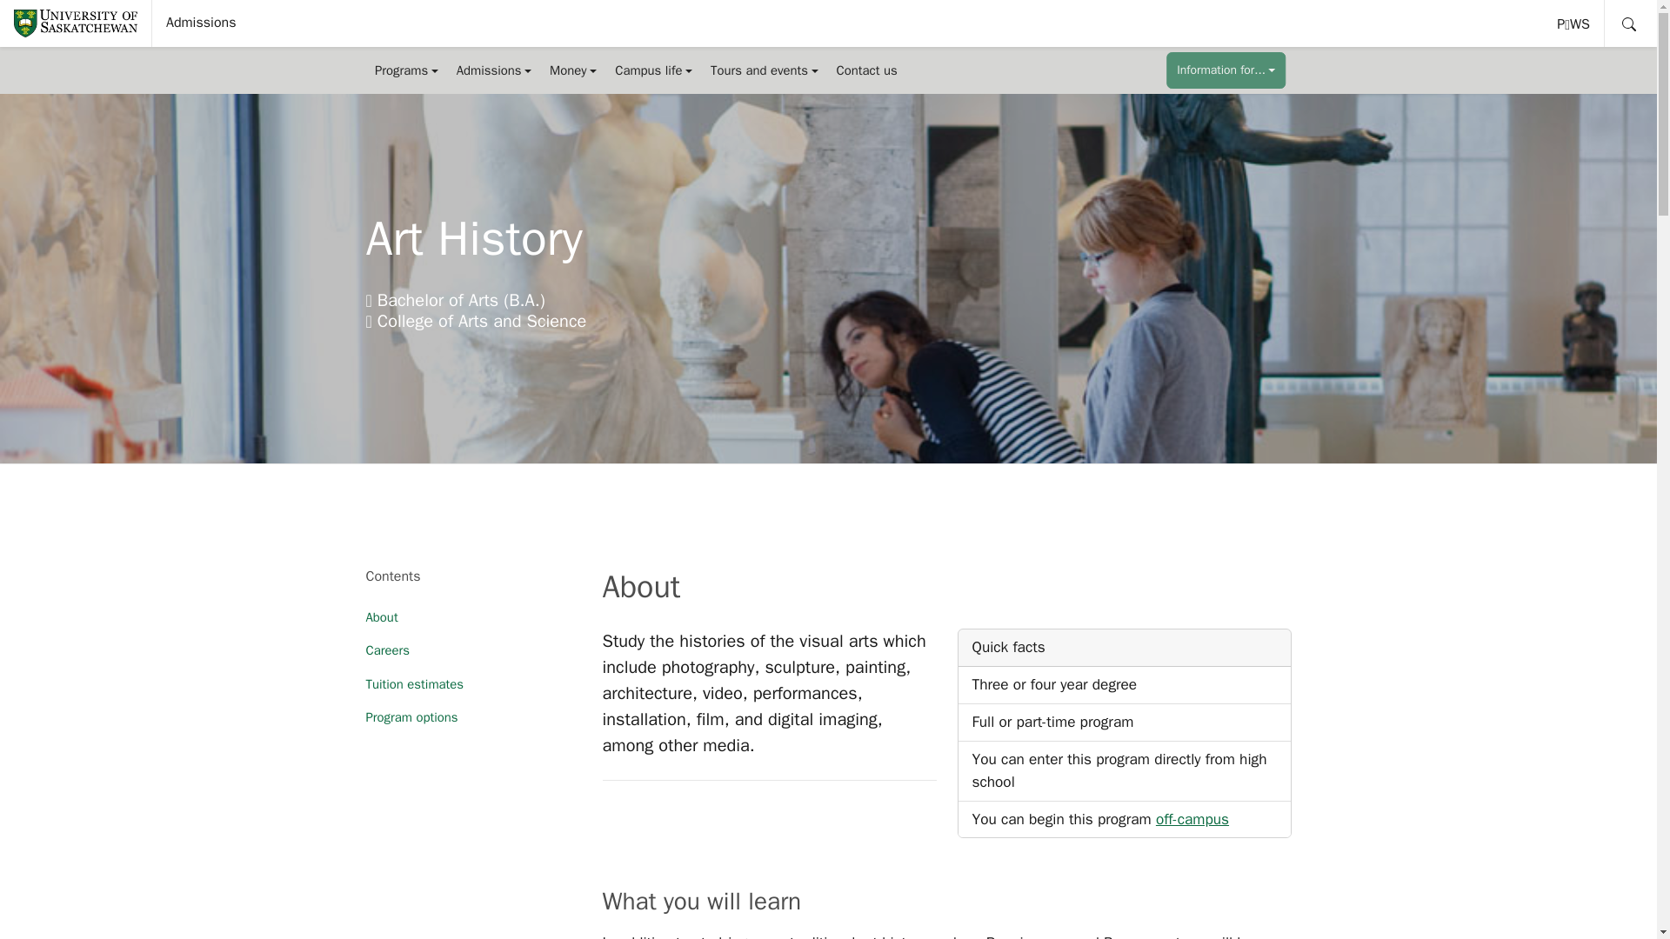 This screenshot has width=1670, height=939. I want to click on Programs, so click(406, 70).